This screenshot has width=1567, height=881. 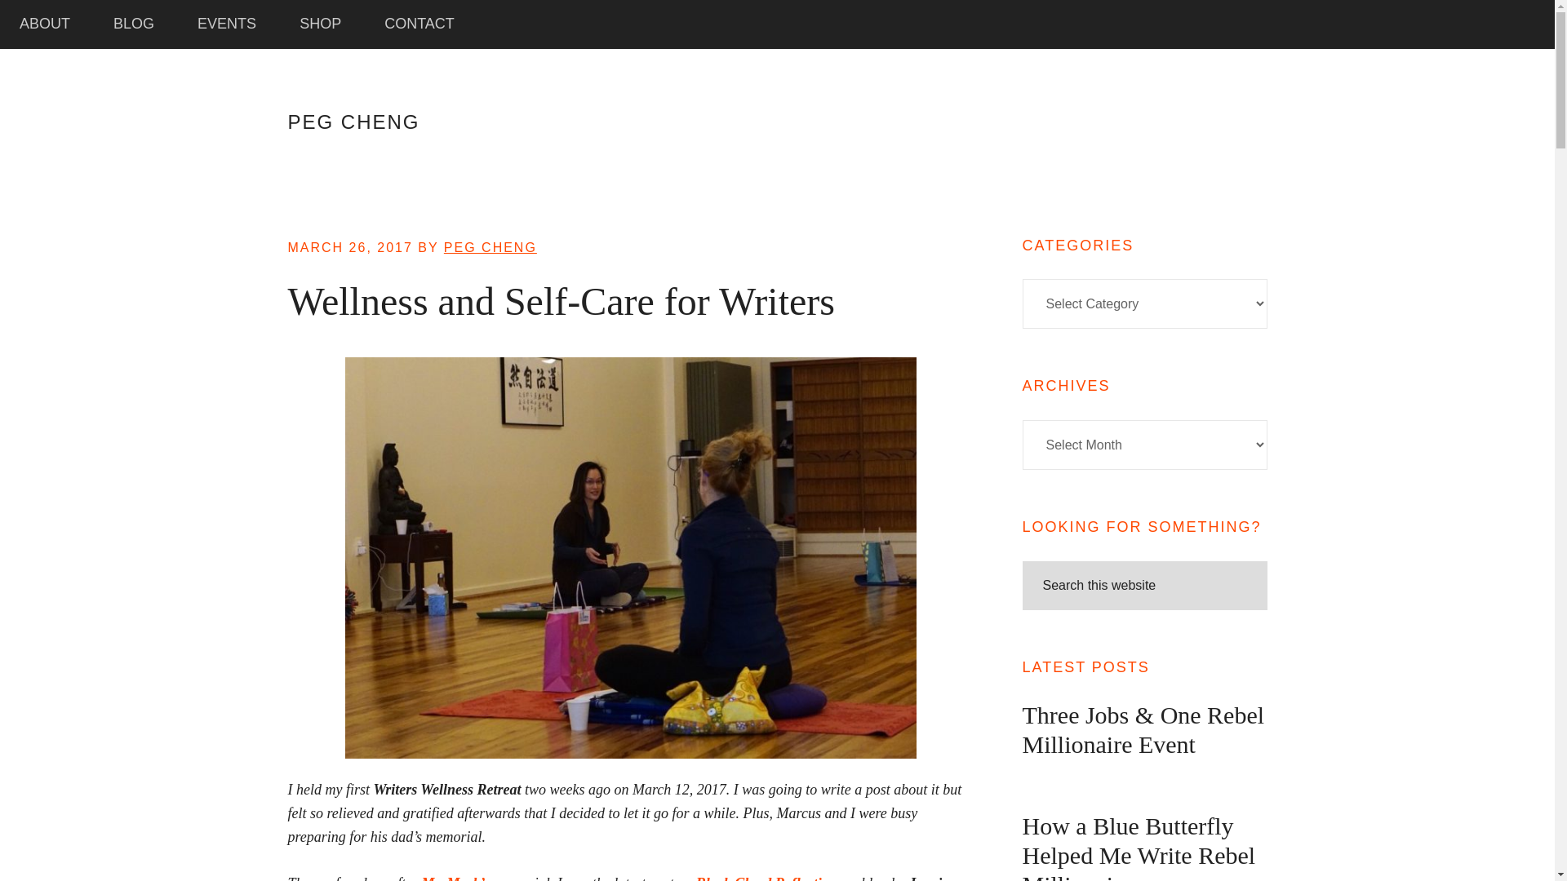 I want to click on CONTACT, so click(x=419, y=24).